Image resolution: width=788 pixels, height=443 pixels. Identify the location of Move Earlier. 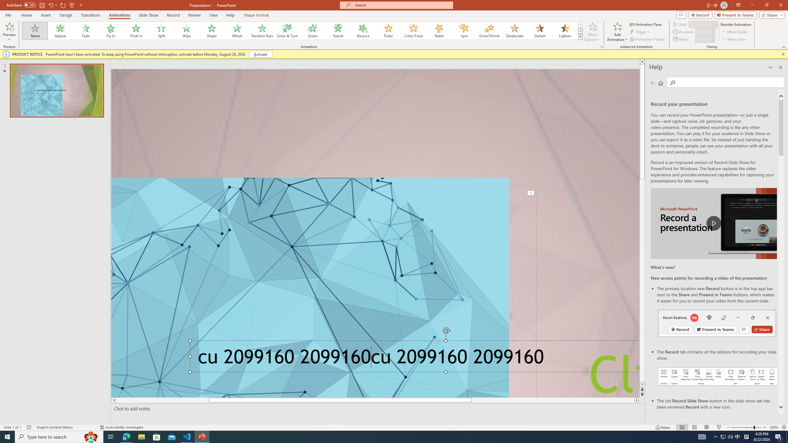
(734, 32).